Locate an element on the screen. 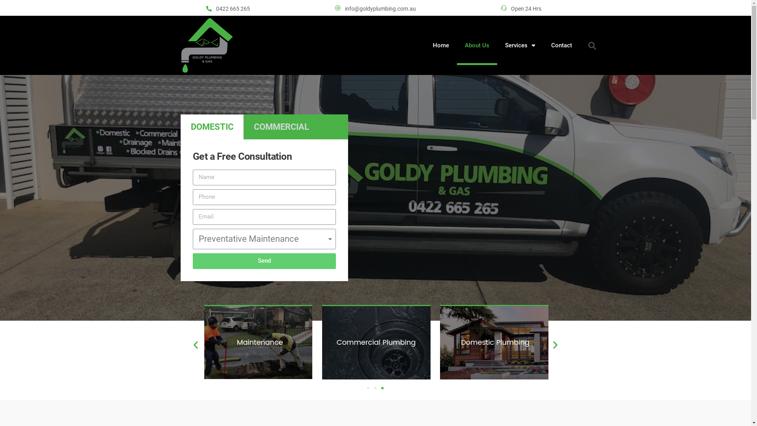 The height and width of the screenshot is (426, 757). DOMESTIC is located at coordinates (212, 127).